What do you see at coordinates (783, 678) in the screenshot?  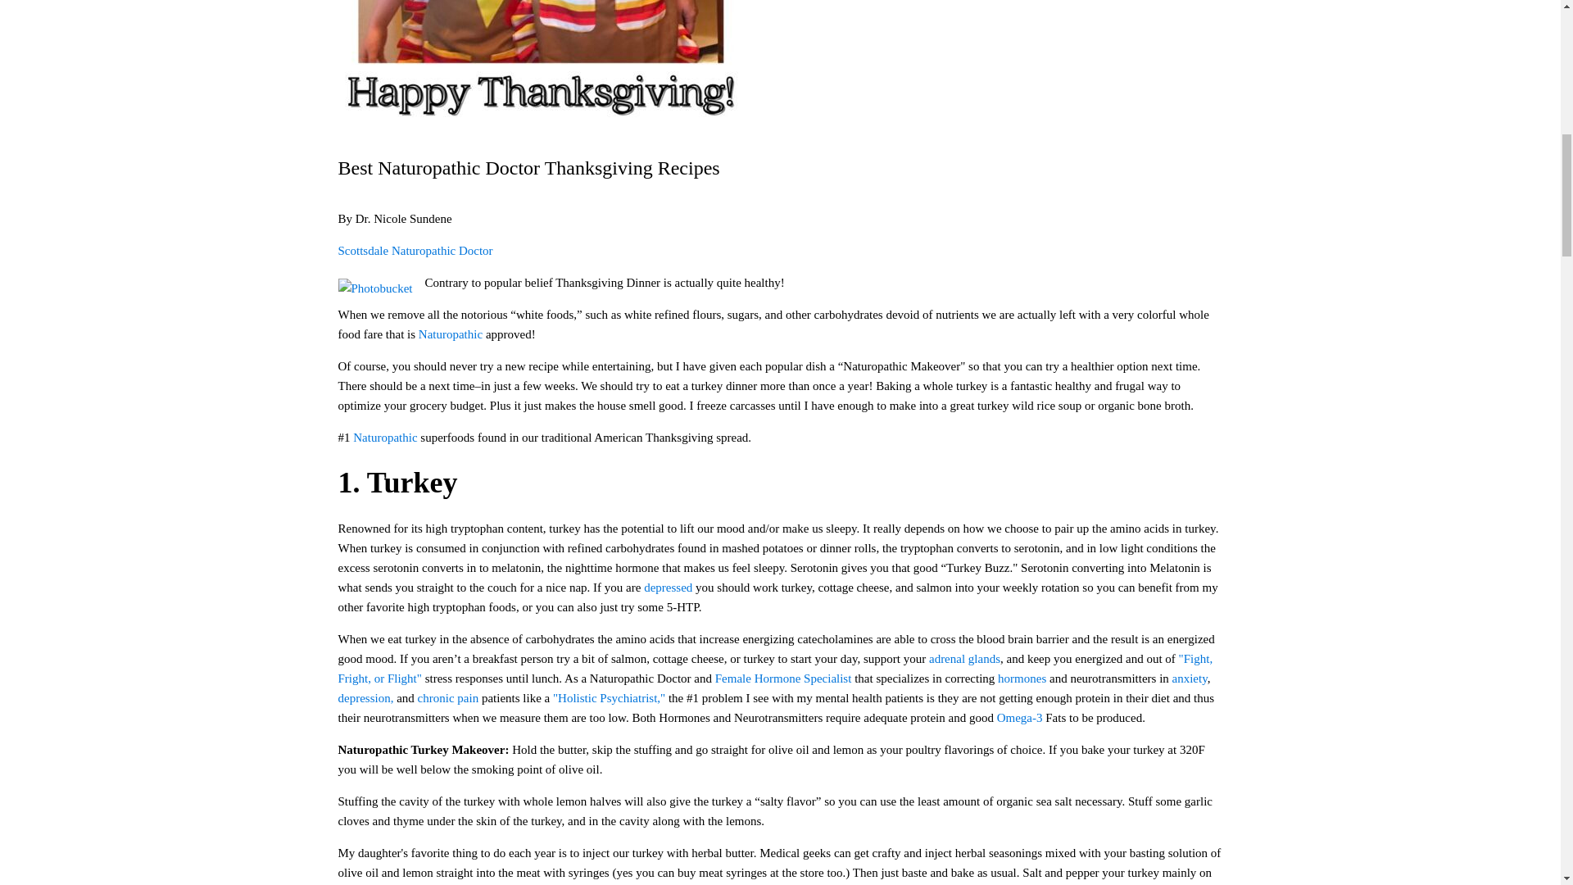 I see `Female Hormone Specialist` at bounding box center [783, 678].